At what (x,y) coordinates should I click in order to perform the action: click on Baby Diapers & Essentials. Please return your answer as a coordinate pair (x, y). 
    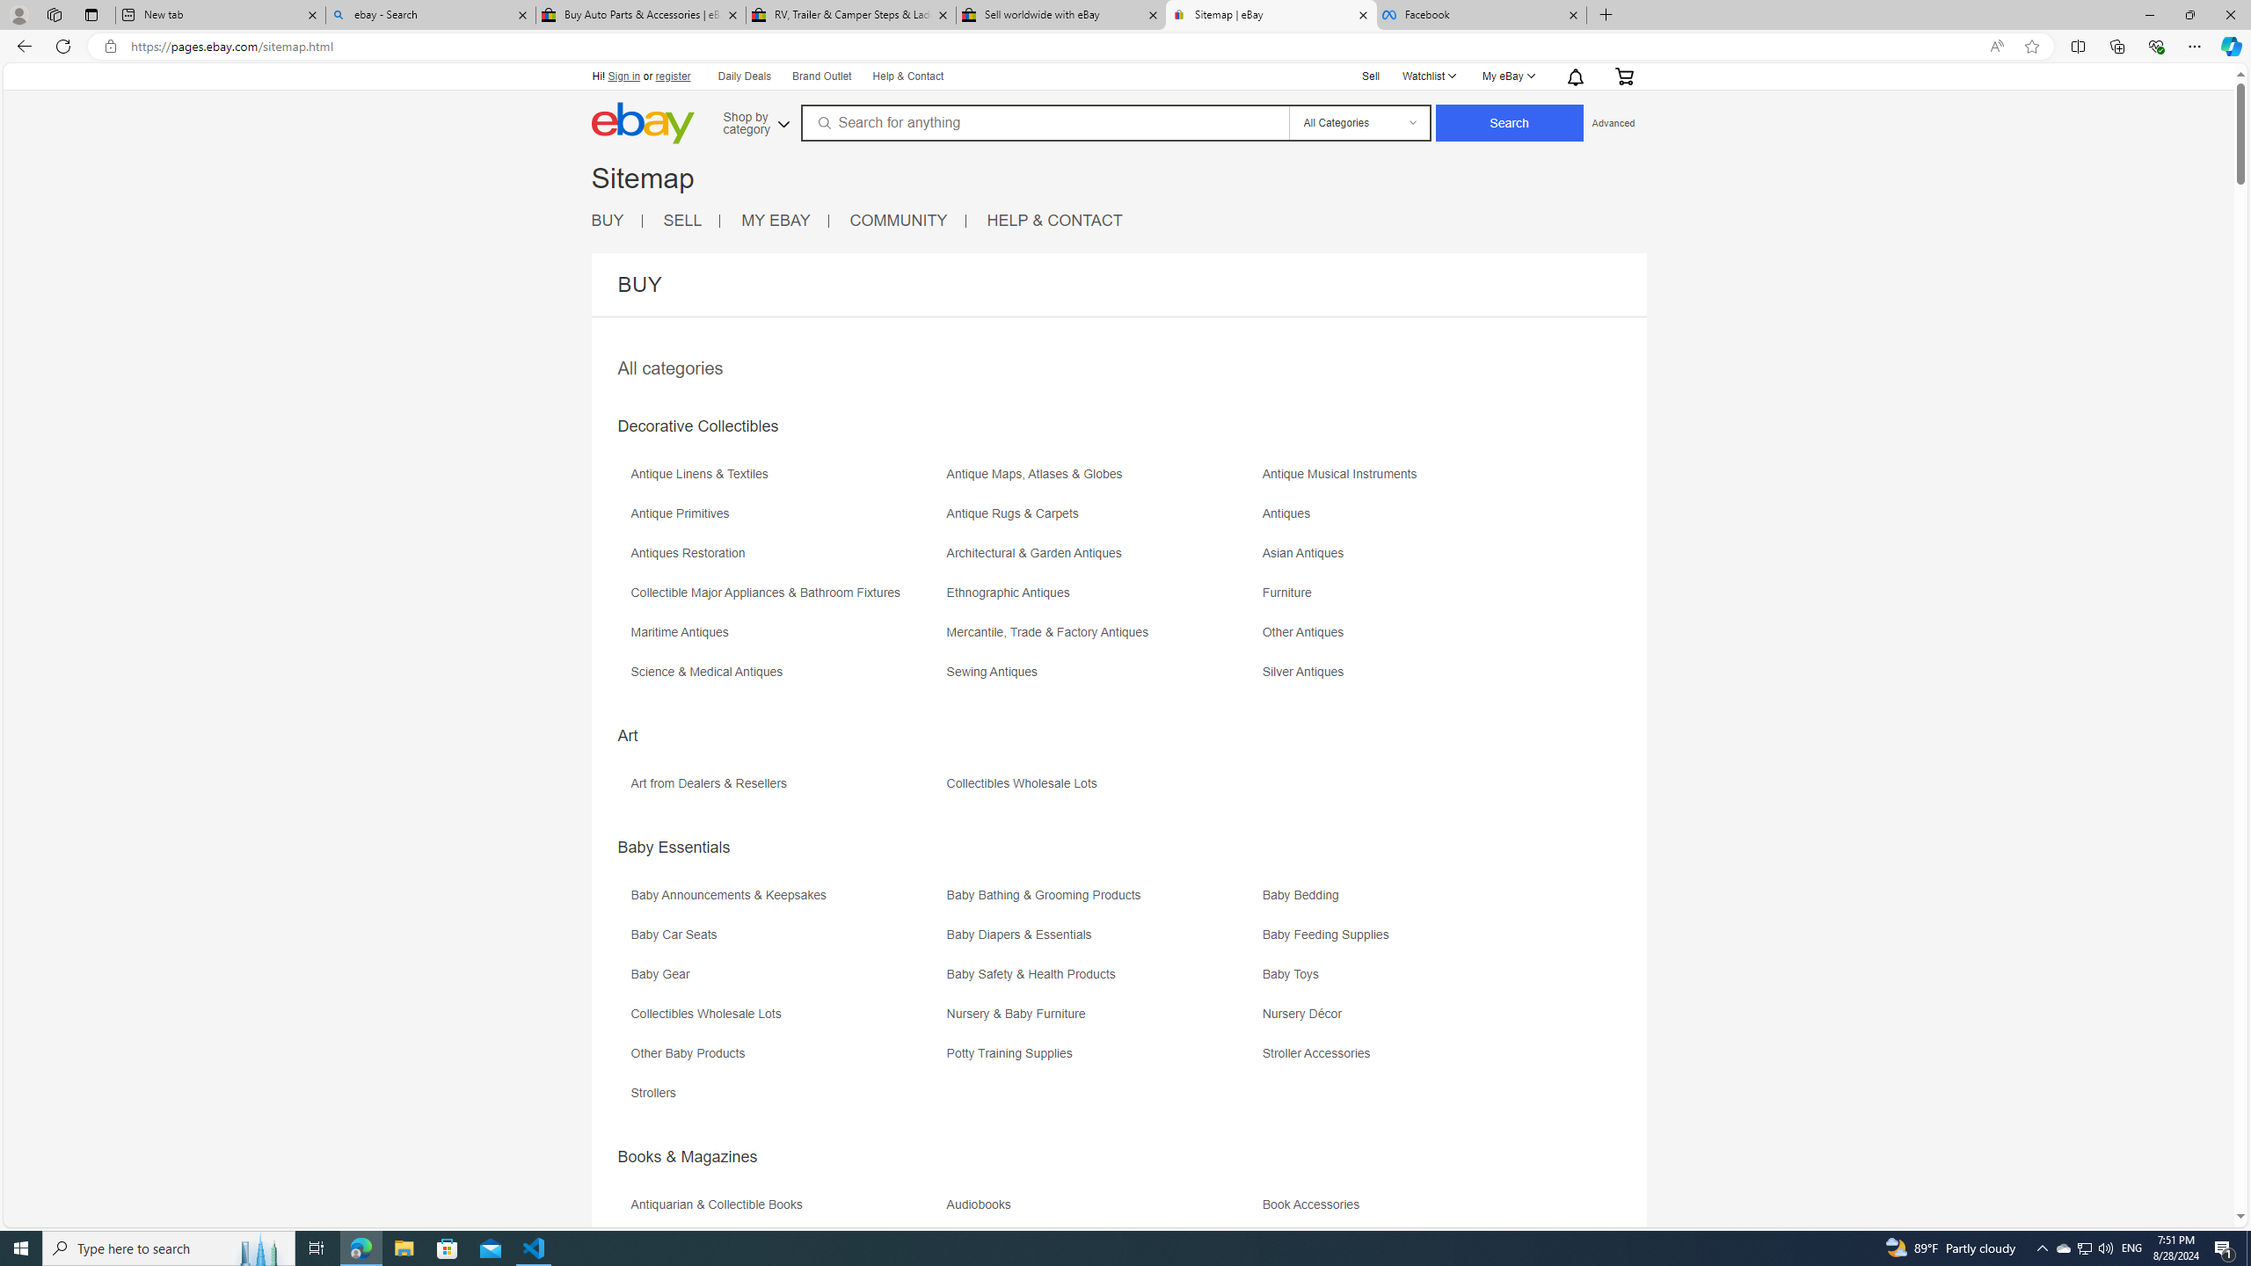
    Looking at the image, I should click on (1023, 935).